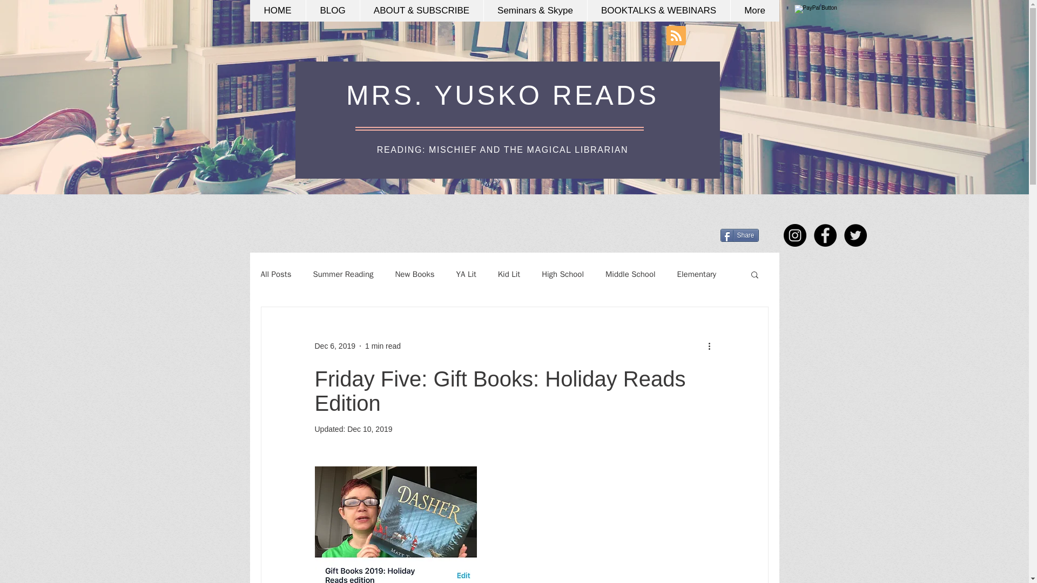 The image size is (1037, 583). Describe the element at coordinates (502, 150) in the screenshot. I see `READING: MISCHIEF AND THE MAGICAL LIBRARIAN` at that location.